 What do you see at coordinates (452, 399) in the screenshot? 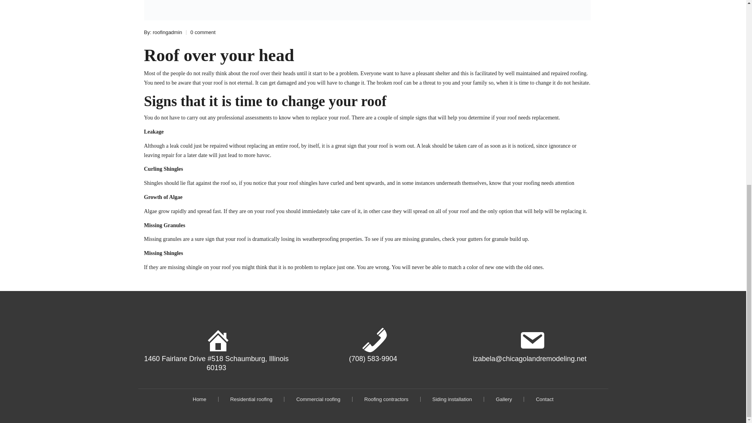
I see `Siding installation` at bounding box center [452, 399].